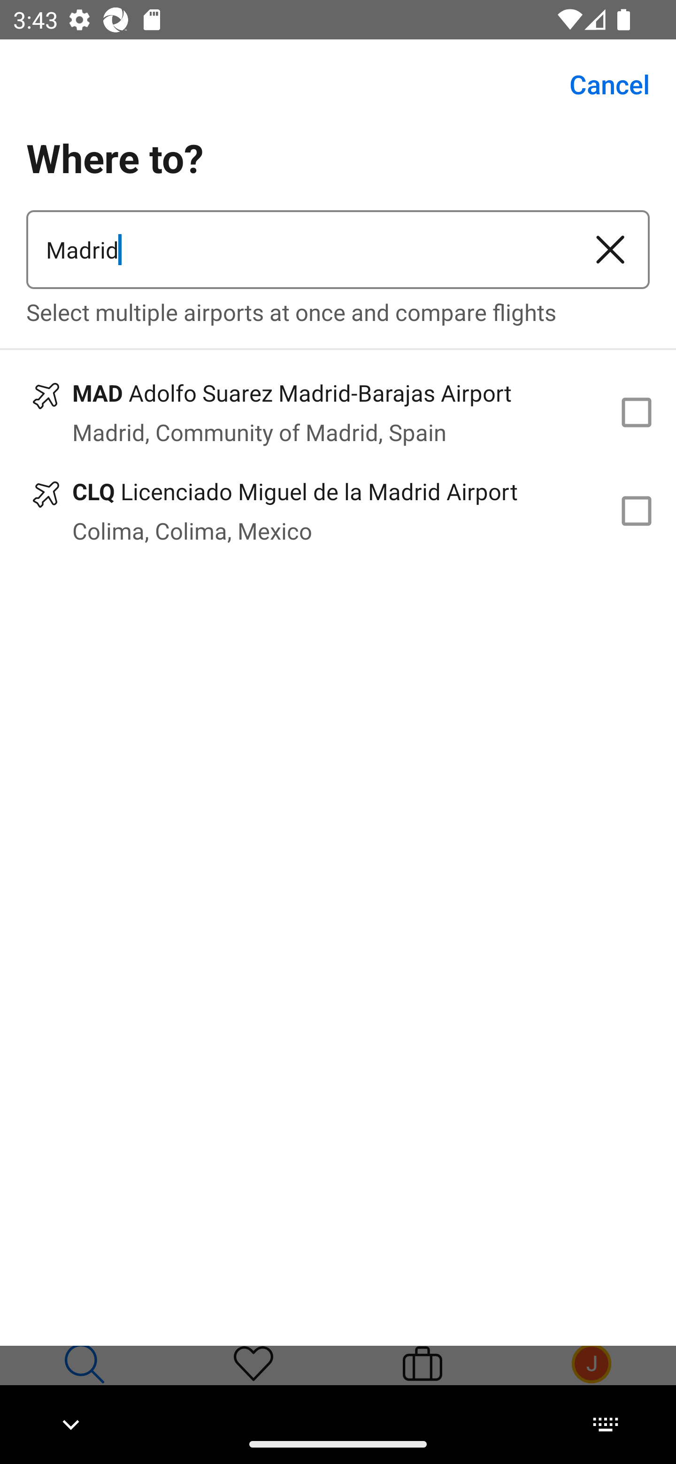 The width and height of the screenshot is (676, 1464). Describe the element at coordinates (610, 250) in the screenshot. I see `Clear airport or city` at that location.